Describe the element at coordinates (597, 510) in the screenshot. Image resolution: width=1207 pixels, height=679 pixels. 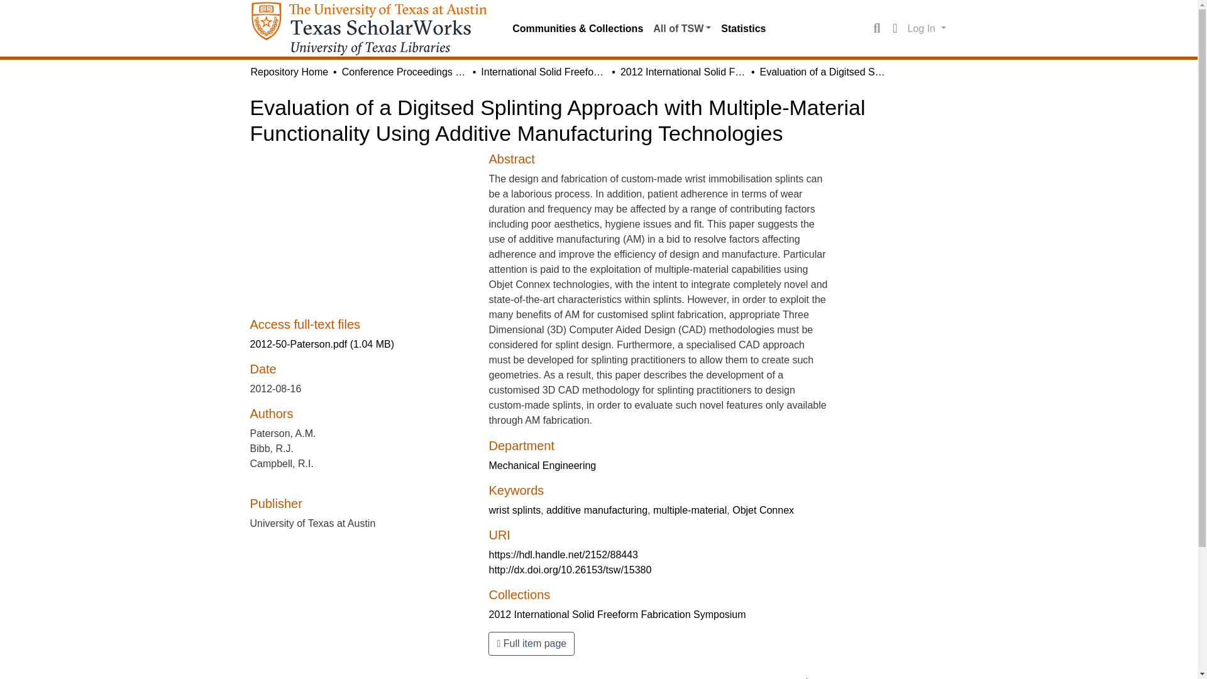
I see `additive manufacturing` at that location.